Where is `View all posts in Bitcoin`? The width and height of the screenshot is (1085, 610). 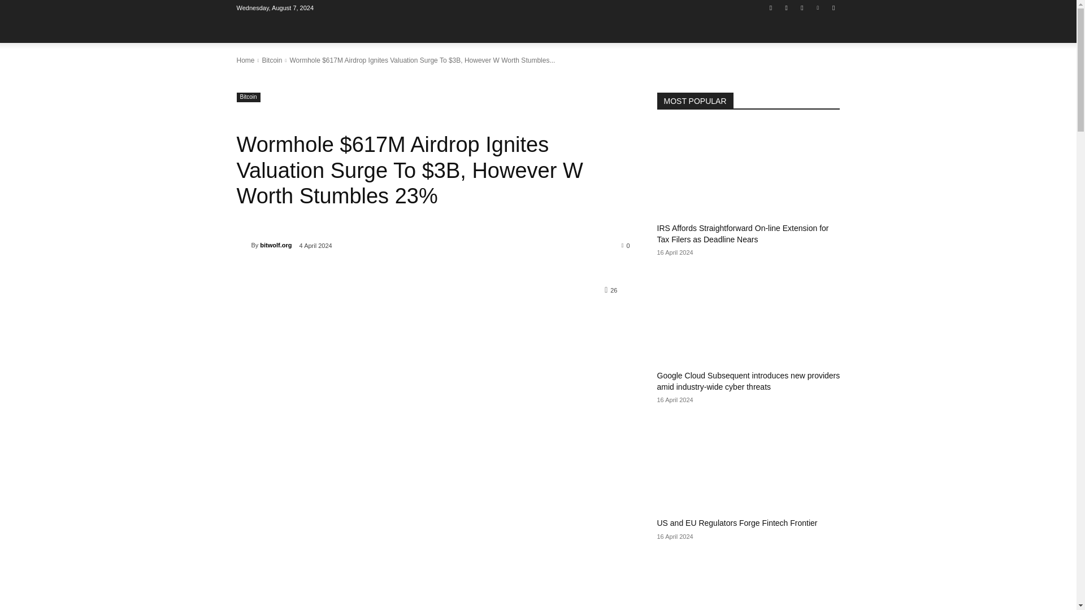 View all posts in Bitcoin is located at coordinates (271, 60).